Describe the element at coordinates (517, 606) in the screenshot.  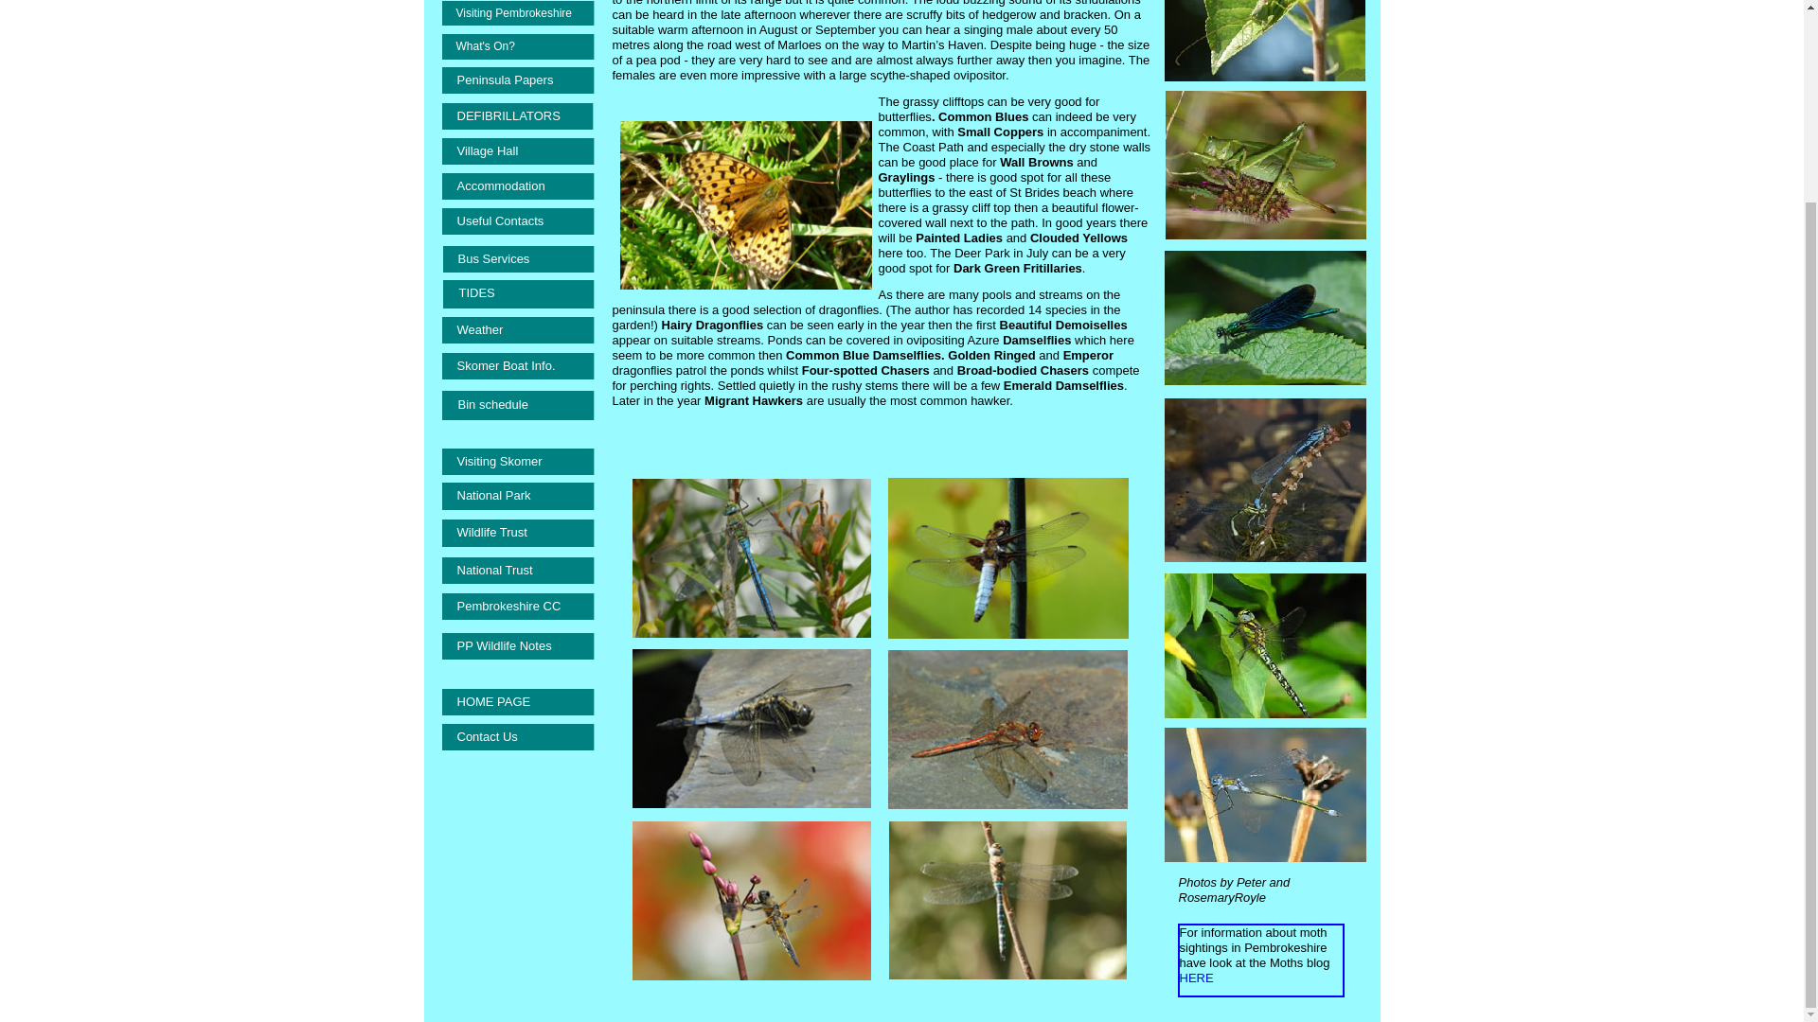
I see `Pembrokeshire CC` at that location.